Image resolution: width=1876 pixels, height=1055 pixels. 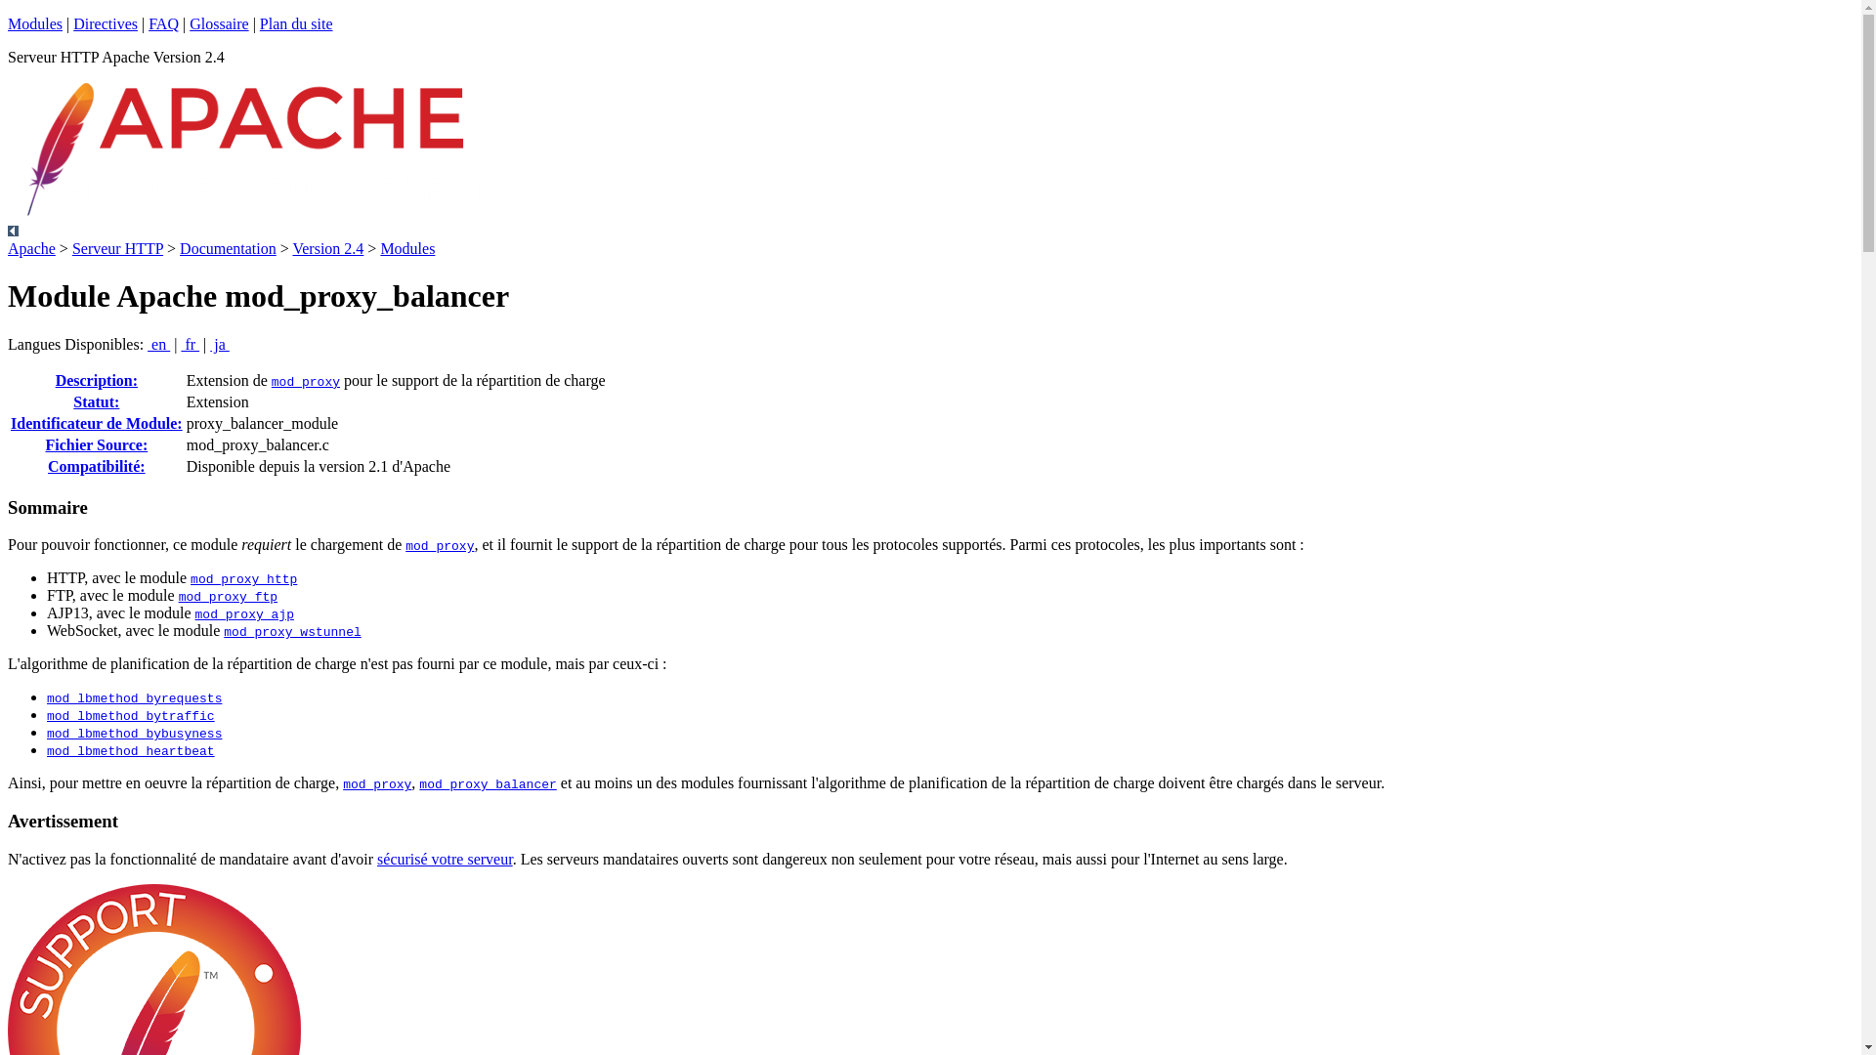 What do you see at coordinates (244, 615) in the screenshot?
I see `mod_proxy_ajp` at bounding box center [244, 615].